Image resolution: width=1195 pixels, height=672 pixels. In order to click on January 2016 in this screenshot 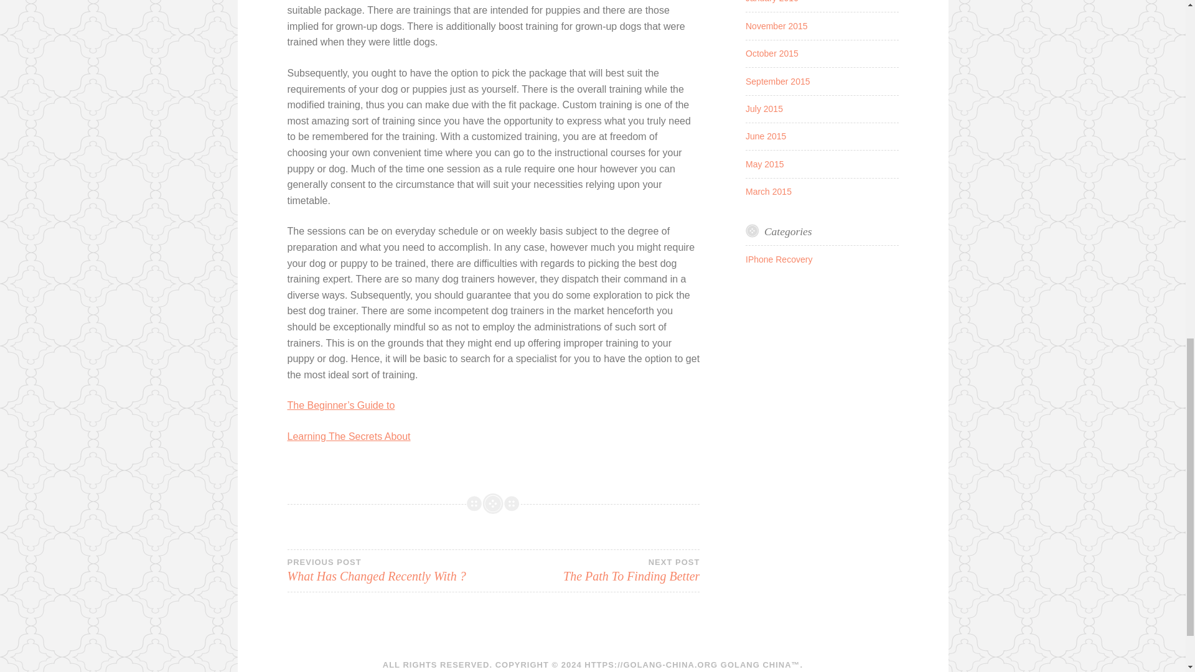, I will do `click(596, 570)`.